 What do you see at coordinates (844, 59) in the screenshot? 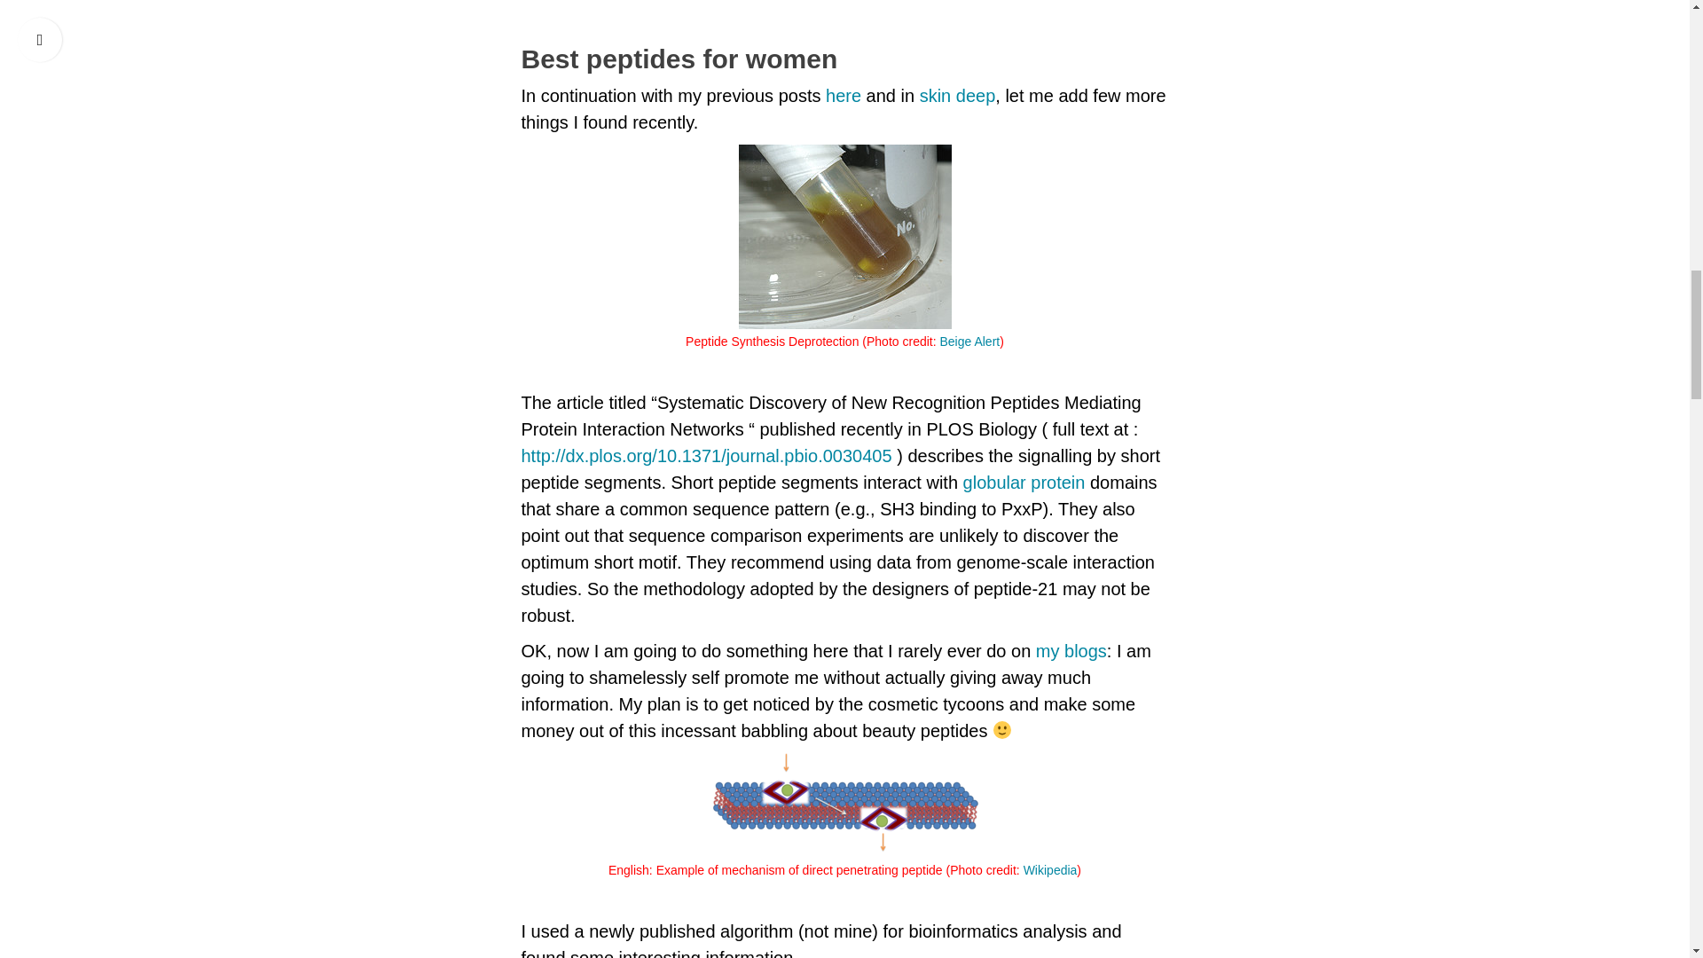
I see `Best peptides for women` at bounding box center [844, 59].